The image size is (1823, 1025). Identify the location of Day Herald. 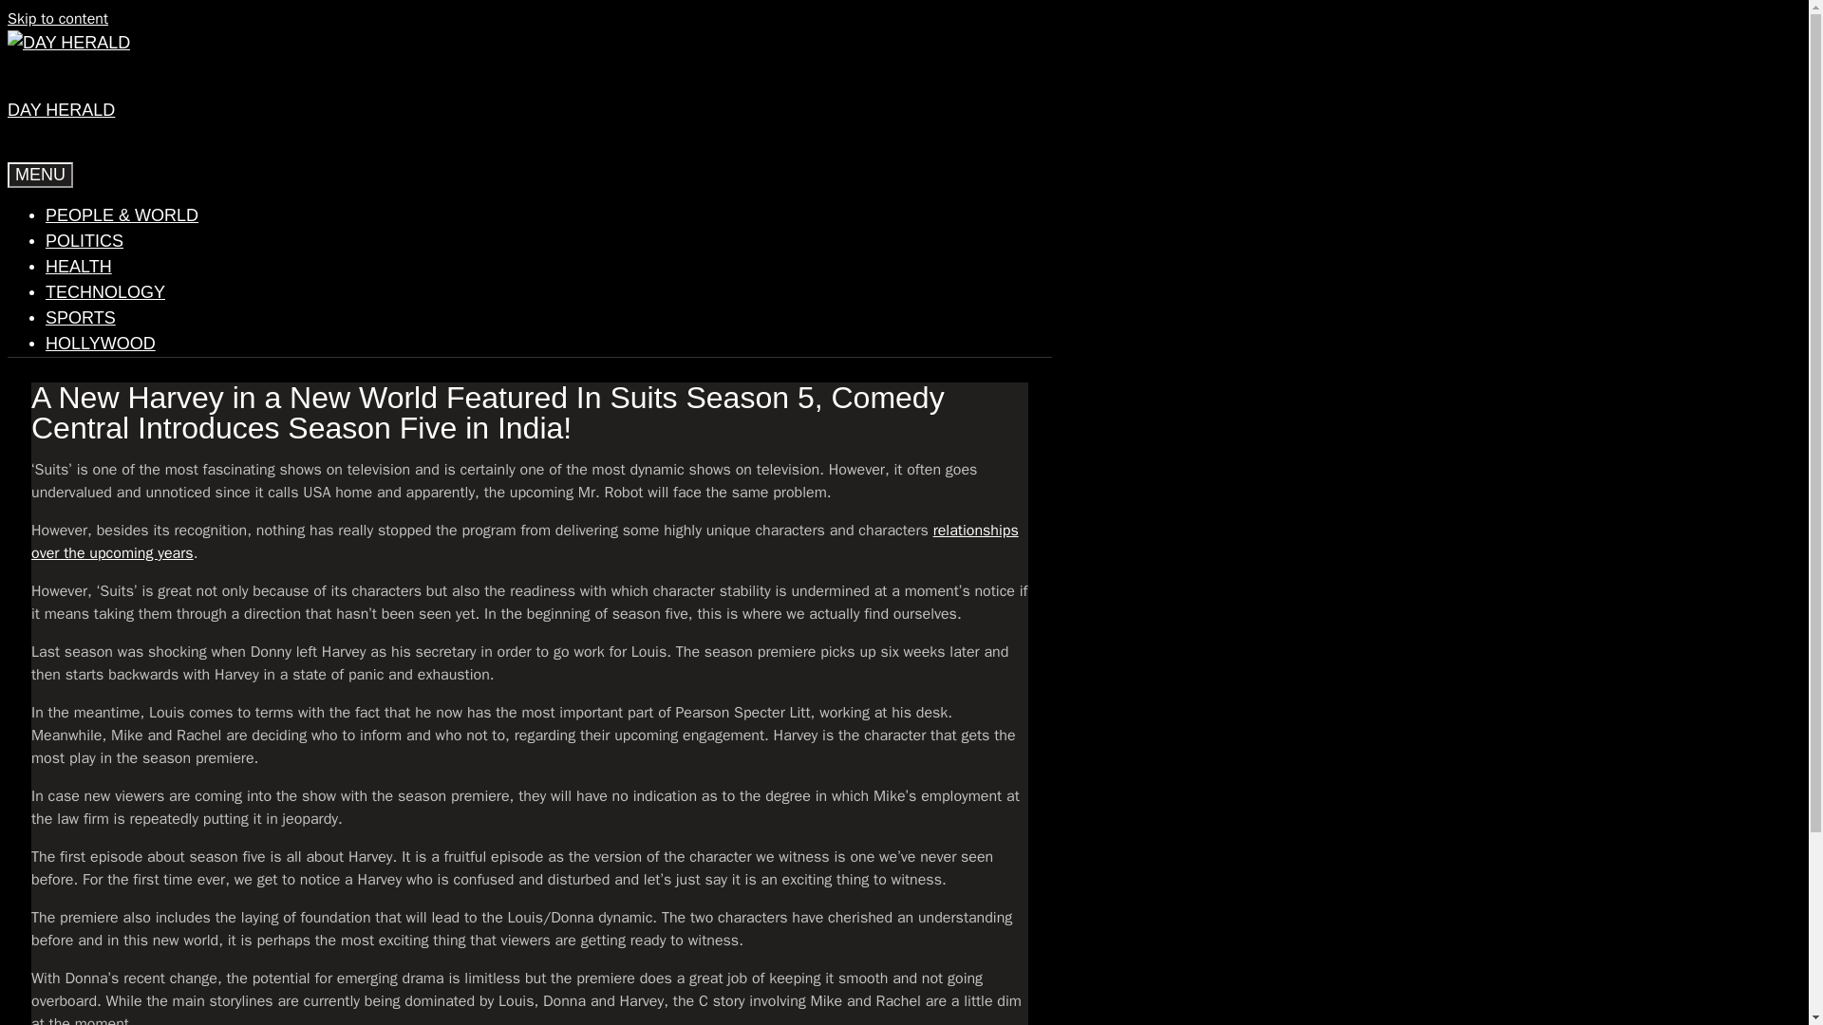
(68, 42).